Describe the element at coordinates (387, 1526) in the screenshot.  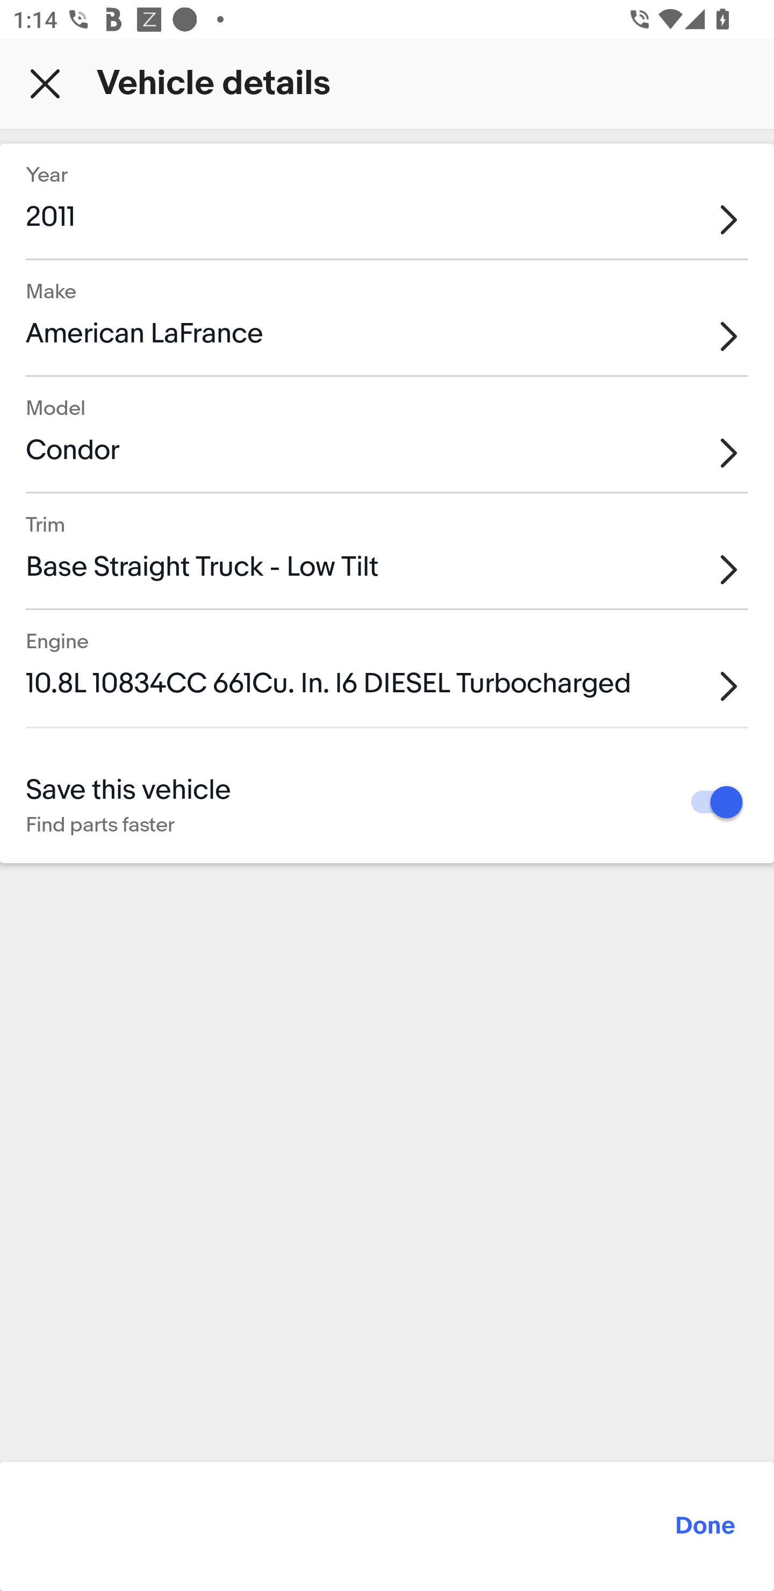
I see `Done` at that location.